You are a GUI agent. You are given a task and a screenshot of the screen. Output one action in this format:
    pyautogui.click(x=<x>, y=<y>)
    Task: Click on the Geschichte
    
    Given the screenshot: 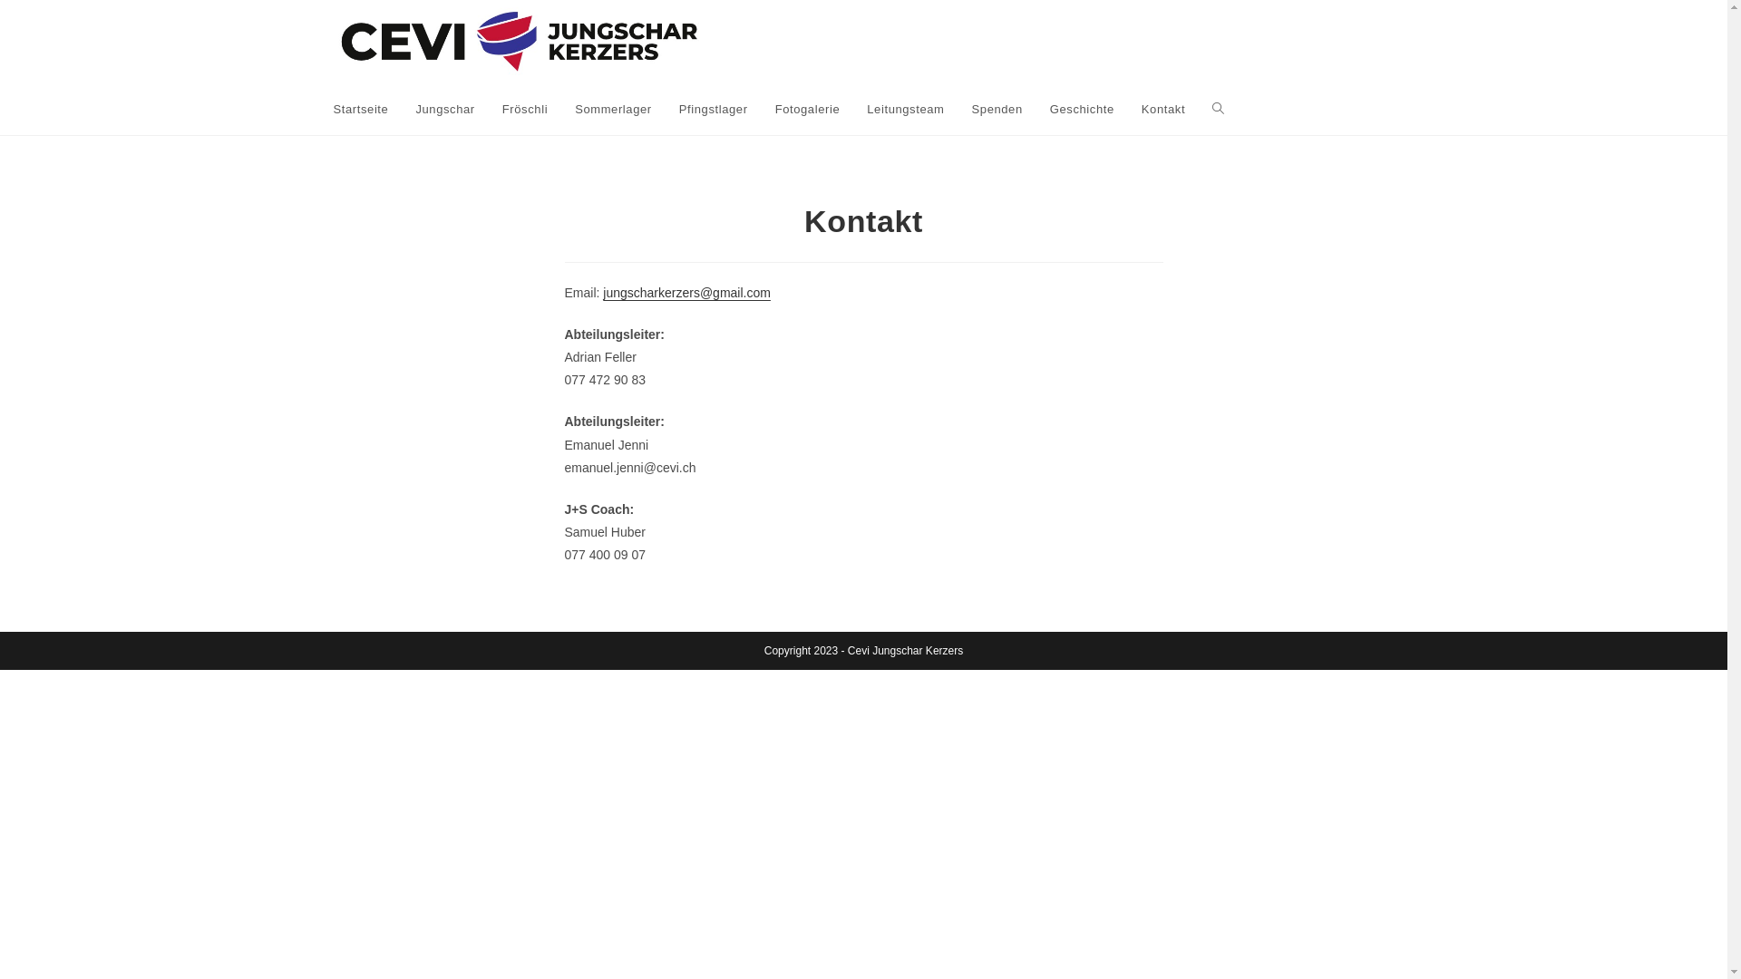 What is the action you would take?
    pyautogui.click(x=1083, y=109)
    